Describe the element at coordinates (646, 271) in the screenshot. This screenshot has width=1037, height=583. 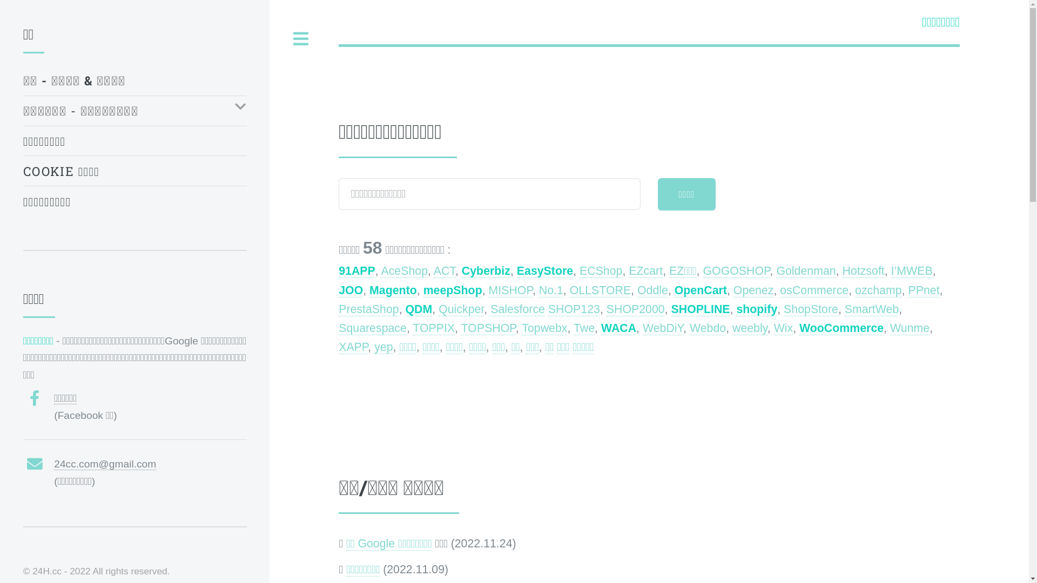
I see `EZcart` at that location.